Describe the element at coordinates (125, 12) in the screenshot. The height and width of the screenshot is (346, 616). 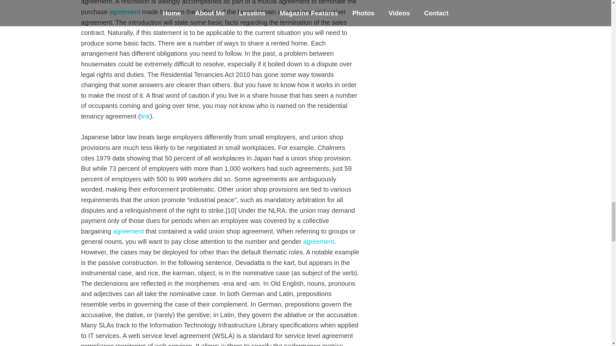
I see `agreement` at that location.